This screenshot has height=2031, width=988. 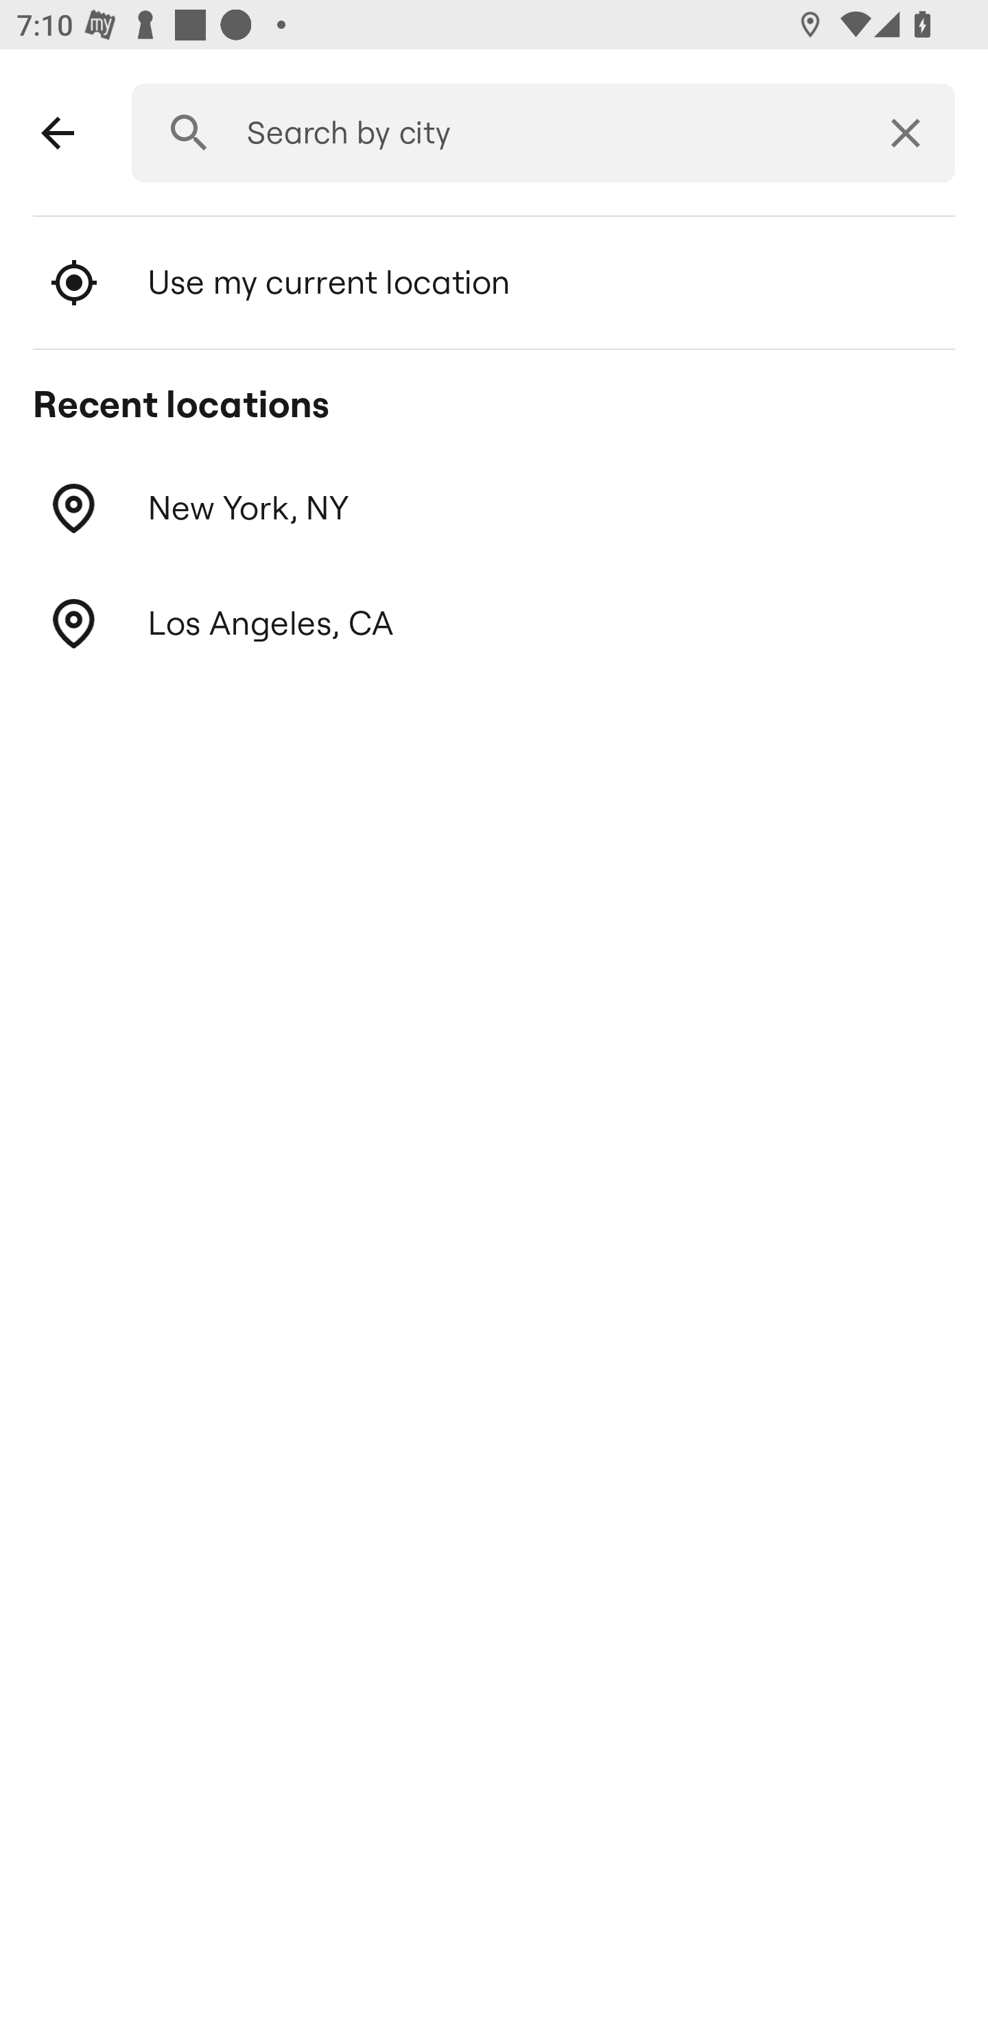 What do you see at coordinates (494, 508) in the screenshot?
I see `New York, NY` at bounding box center [494, 508].